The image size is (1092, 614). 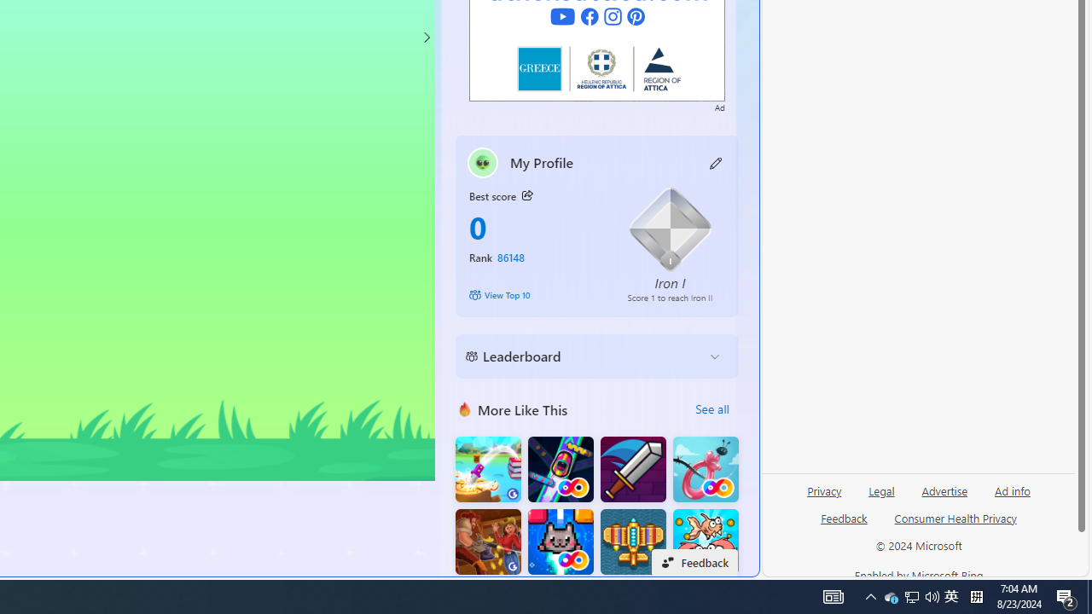 I want to click on Balloon FRVR, so click(x=706, y=469).